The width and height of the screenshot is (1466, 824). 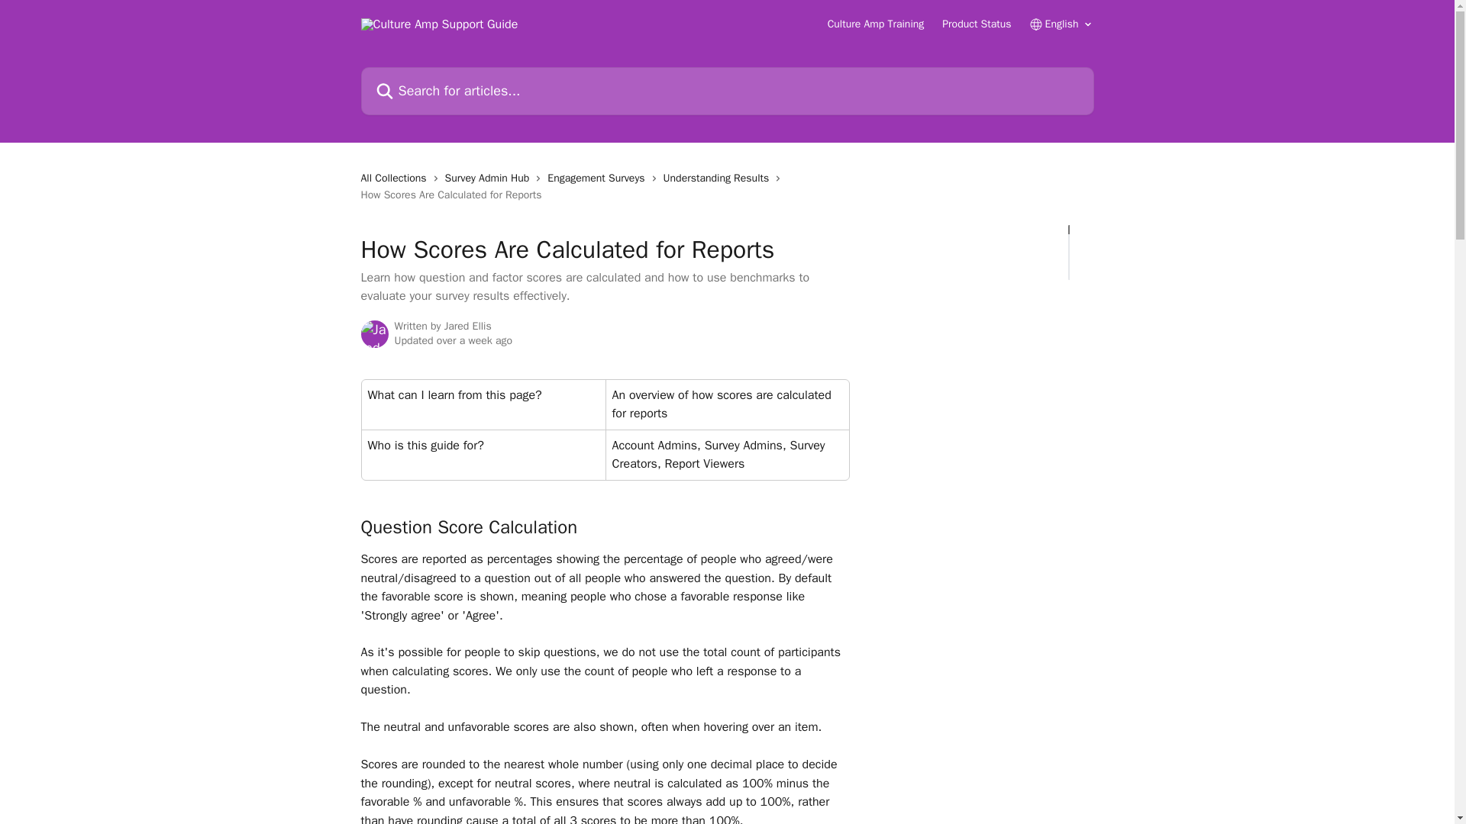 What do you see at coordinates (977, 24) in the screenshot?
I see `Product Status` at bounding box center [977, 24].